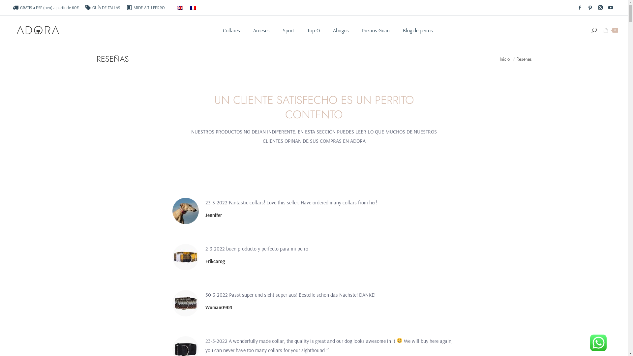 This screenshot has width=633, height=356. What do you see at coordinates (288, 30) in the screenshot?
I see `Sport` at bounding box center [288, 30].